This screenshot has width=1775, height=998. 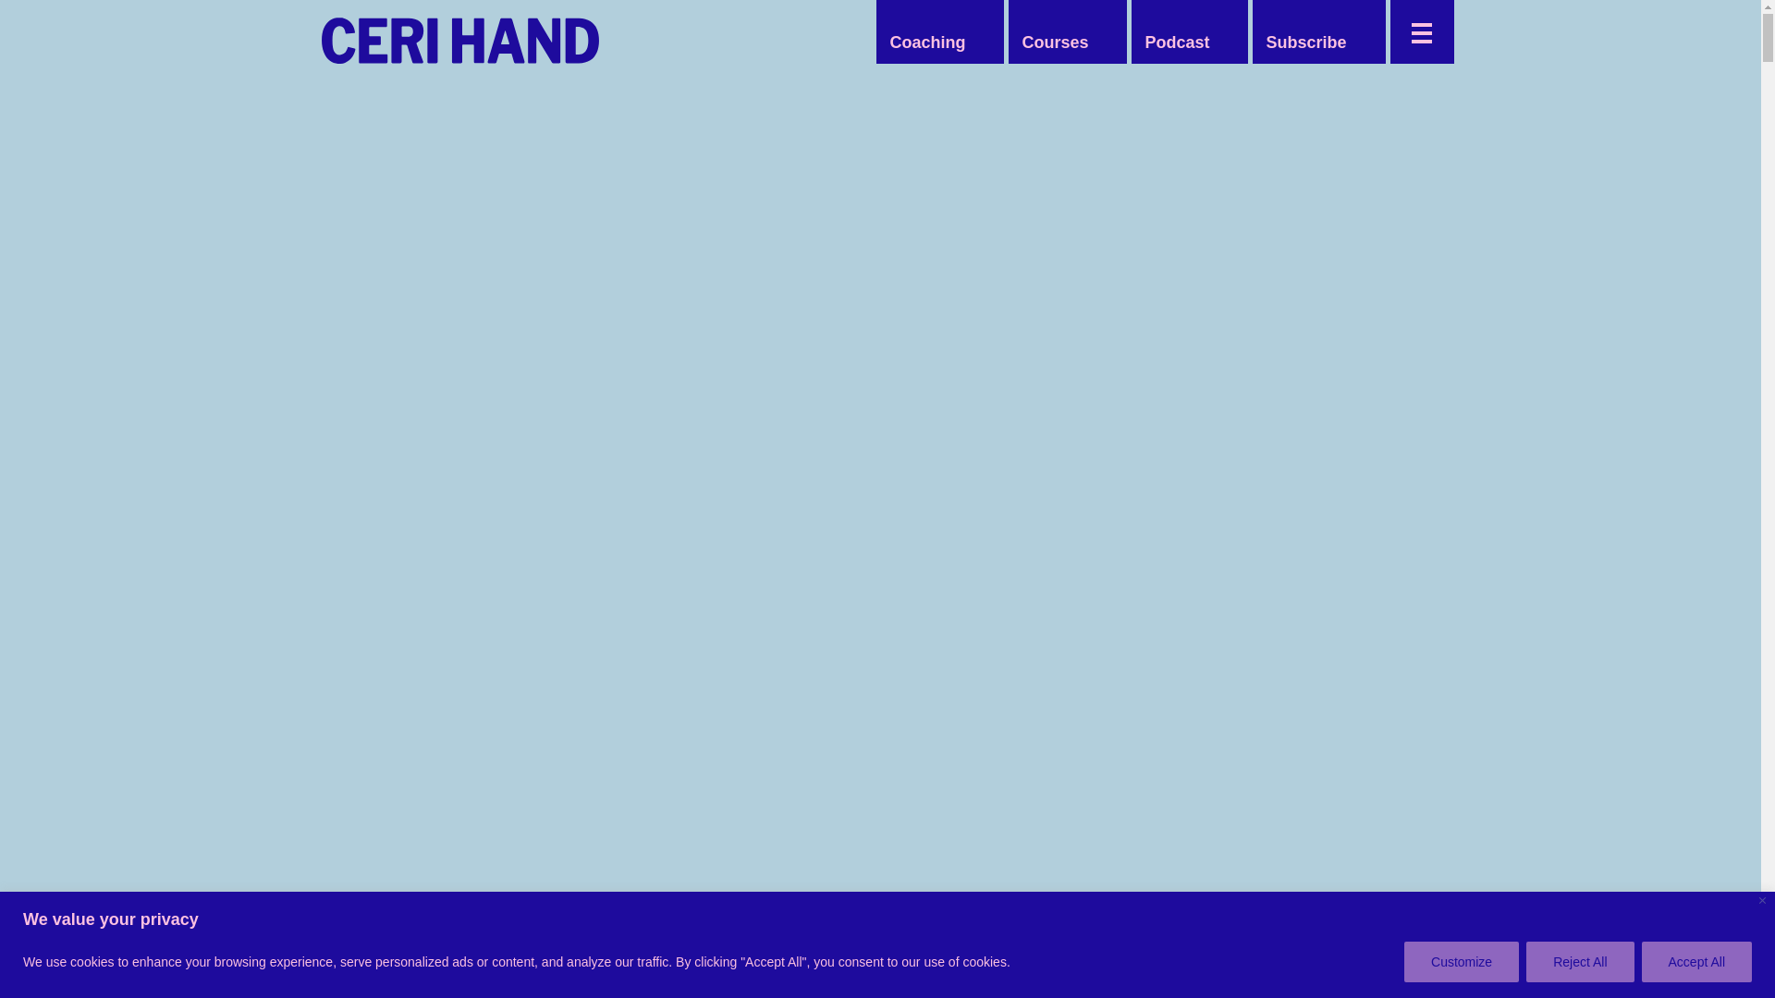 I want to click on Accept All, so click(x=1697, y=961).